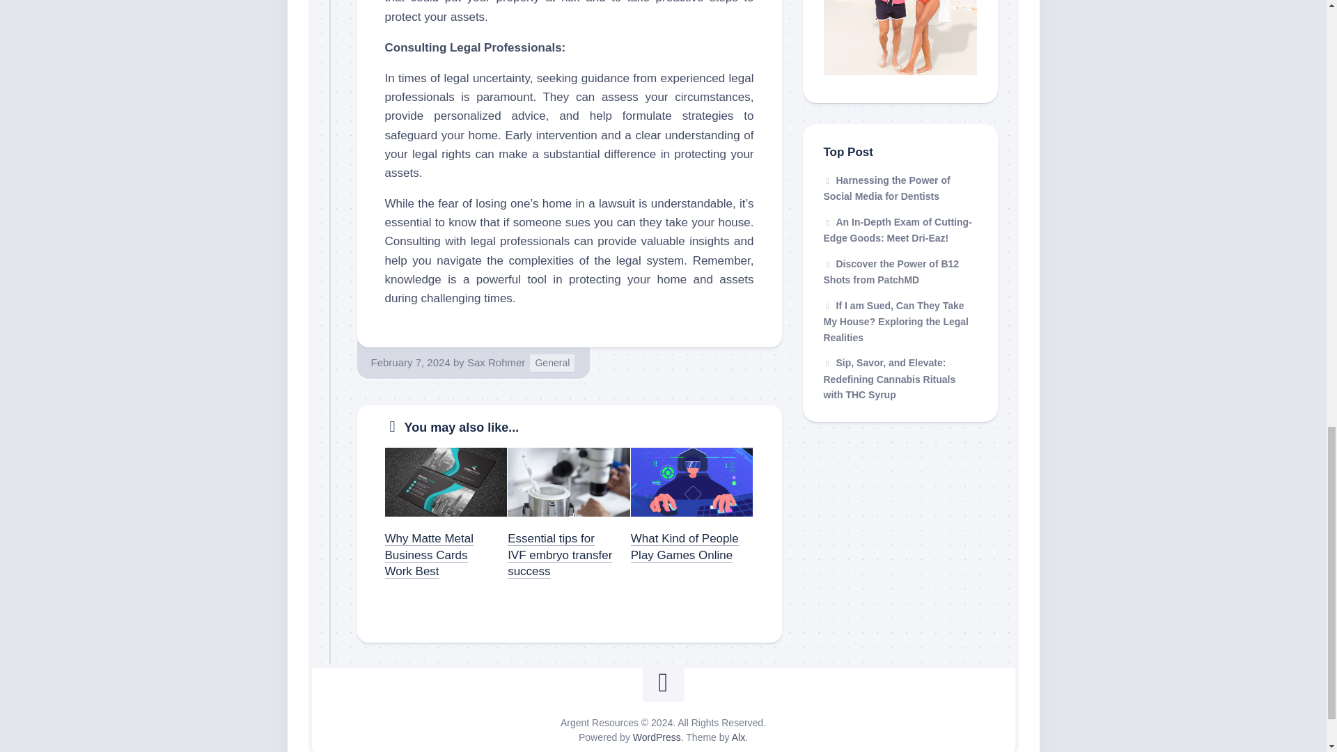 This screenshot has width=1337, height=752. Describe the element at coordinates (496, 362) in the screenshot. I see `Posts by Sax Rohmer` at that location.